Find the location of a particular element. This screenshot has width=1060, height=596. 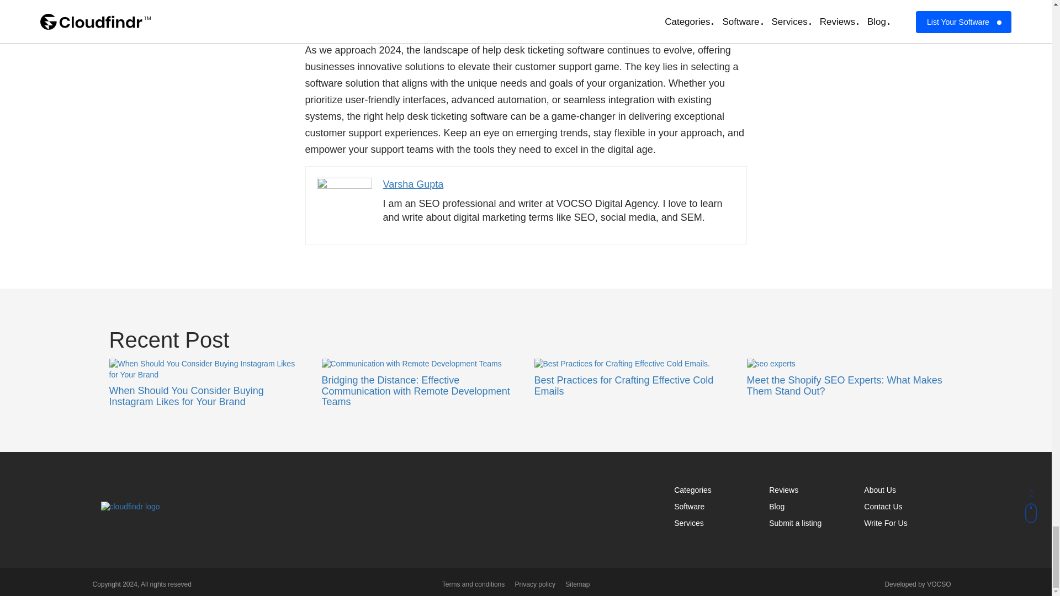

Contact Us is located at coordinates (882, 507).